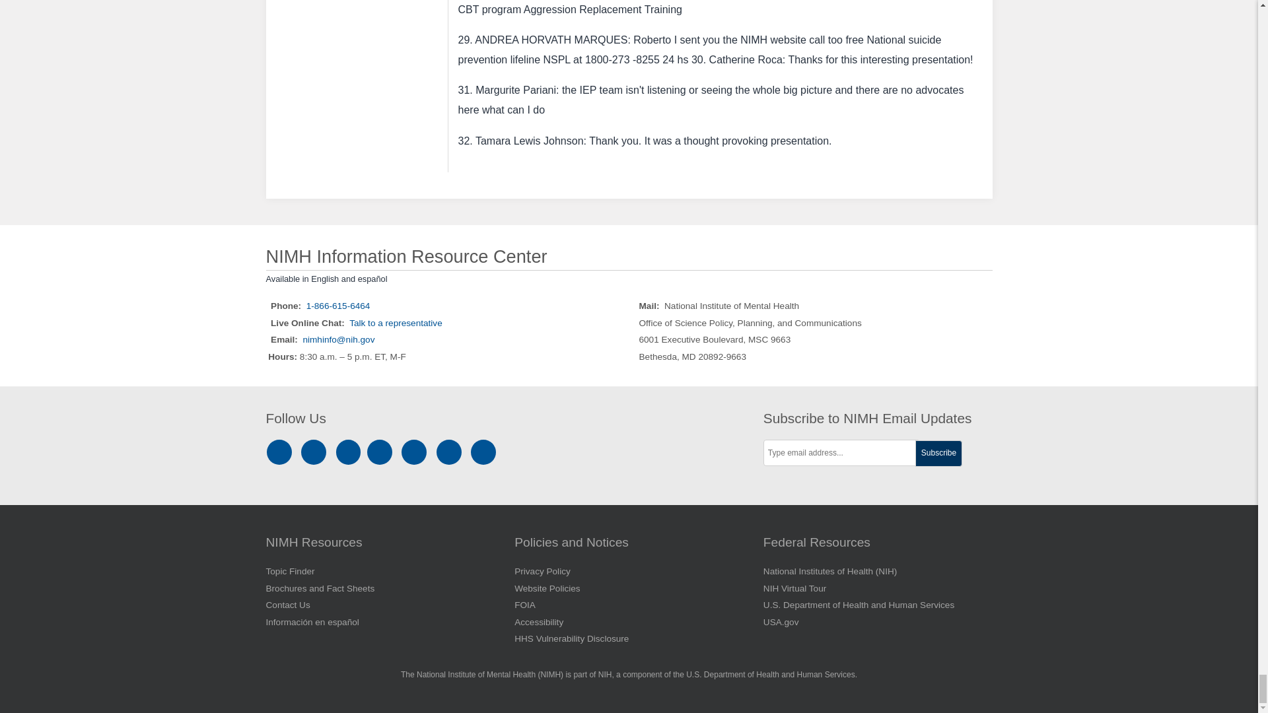 Image resolution: width=1268 pixels, height=713 pixels. Describe the element at coordinates (483, 453) in the screenshot. I see `NIMH News Feeds` at that location.